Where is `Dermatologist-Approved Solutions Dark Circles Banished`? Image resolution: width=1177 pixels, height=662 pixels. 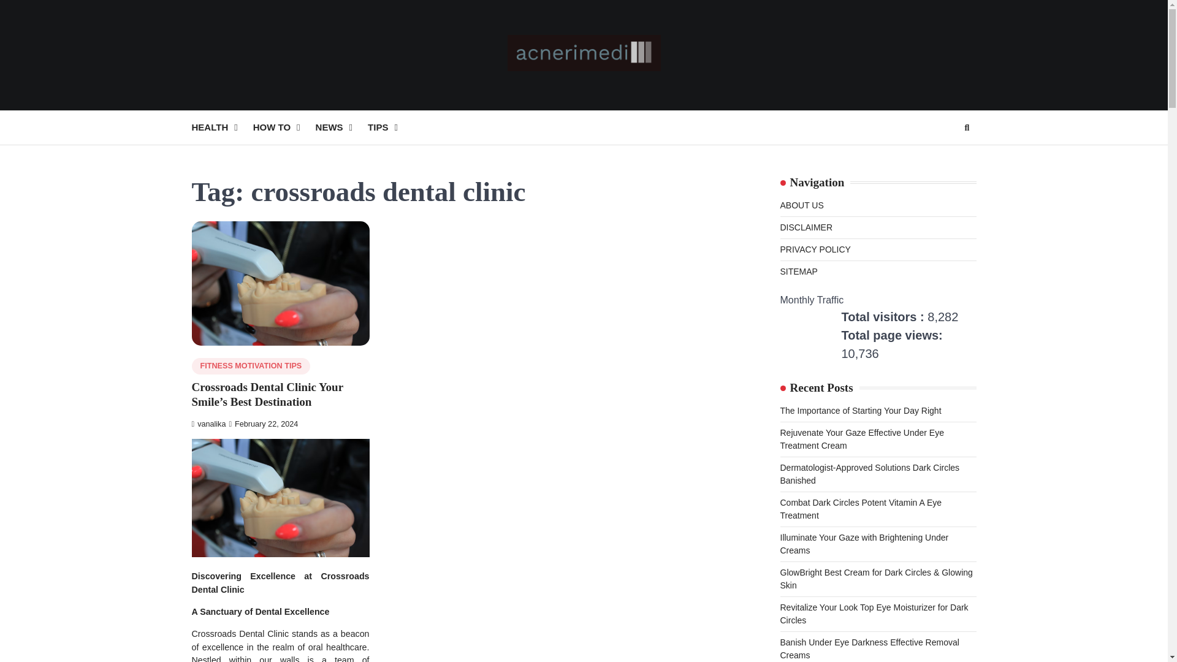
Dermatologist-Approved Solutions Dark Circles Banished is located at coordinates (869, 473).